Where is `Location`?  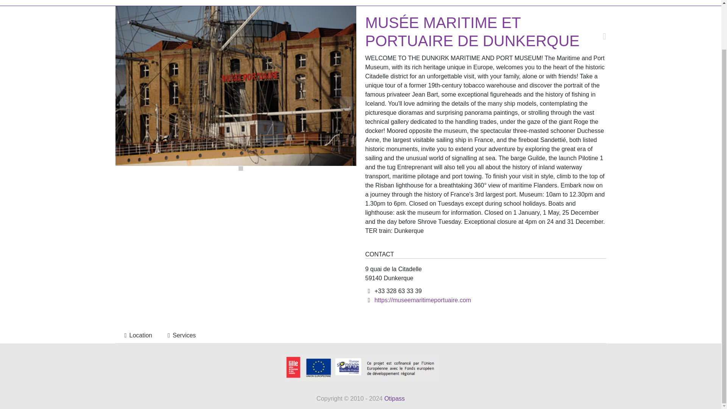
Location is located at coordinates (136, 336).